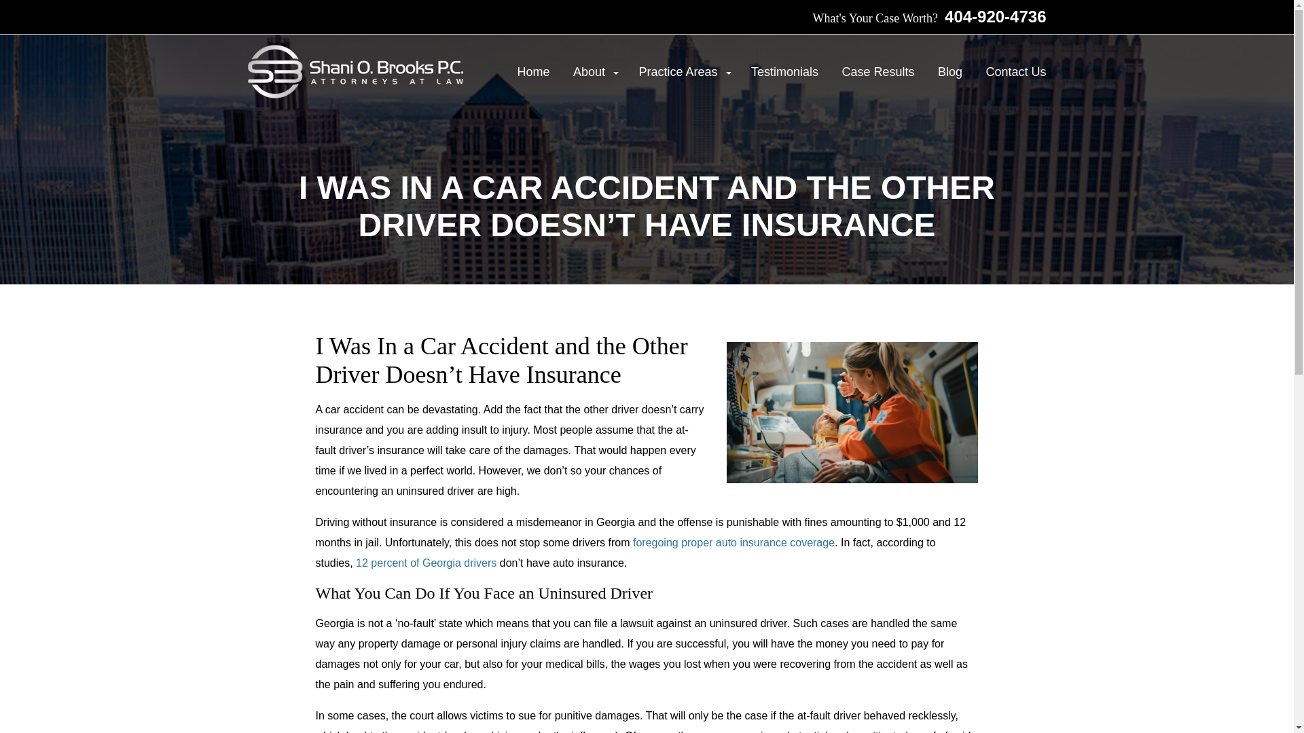  What do you see at coordinates (1015, 72) in the screenshot?
I see `Contact Us` at bounding box center [1015, 72].